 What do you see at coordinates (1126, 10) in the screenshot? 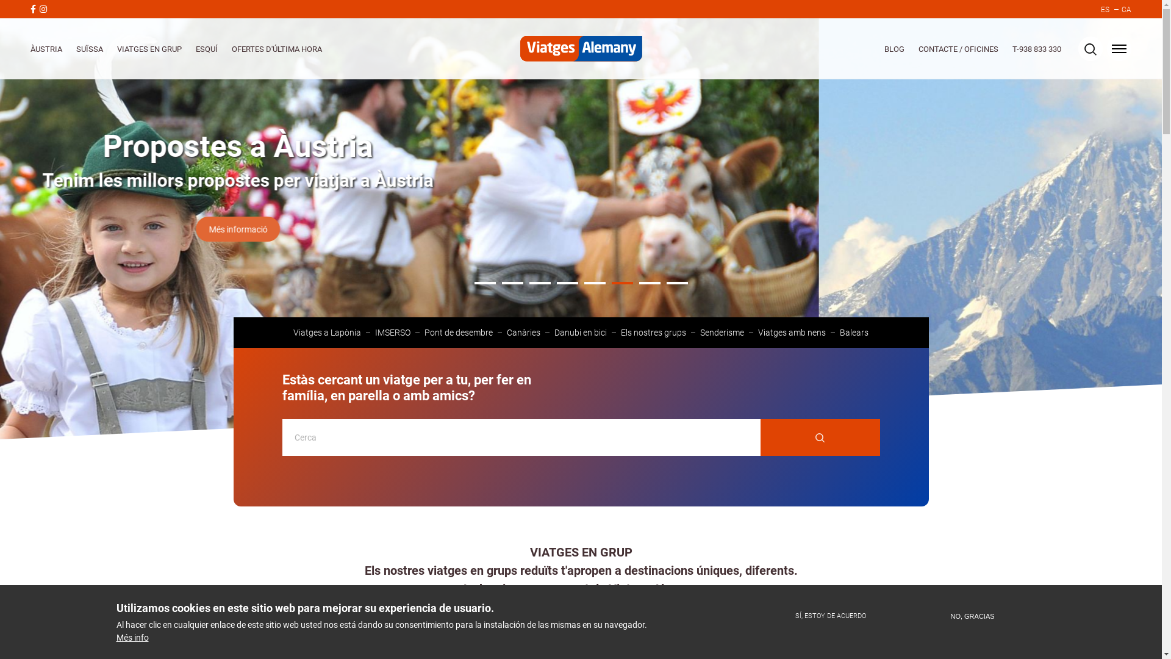
I see `CA` at bounding box center [1126, 10].